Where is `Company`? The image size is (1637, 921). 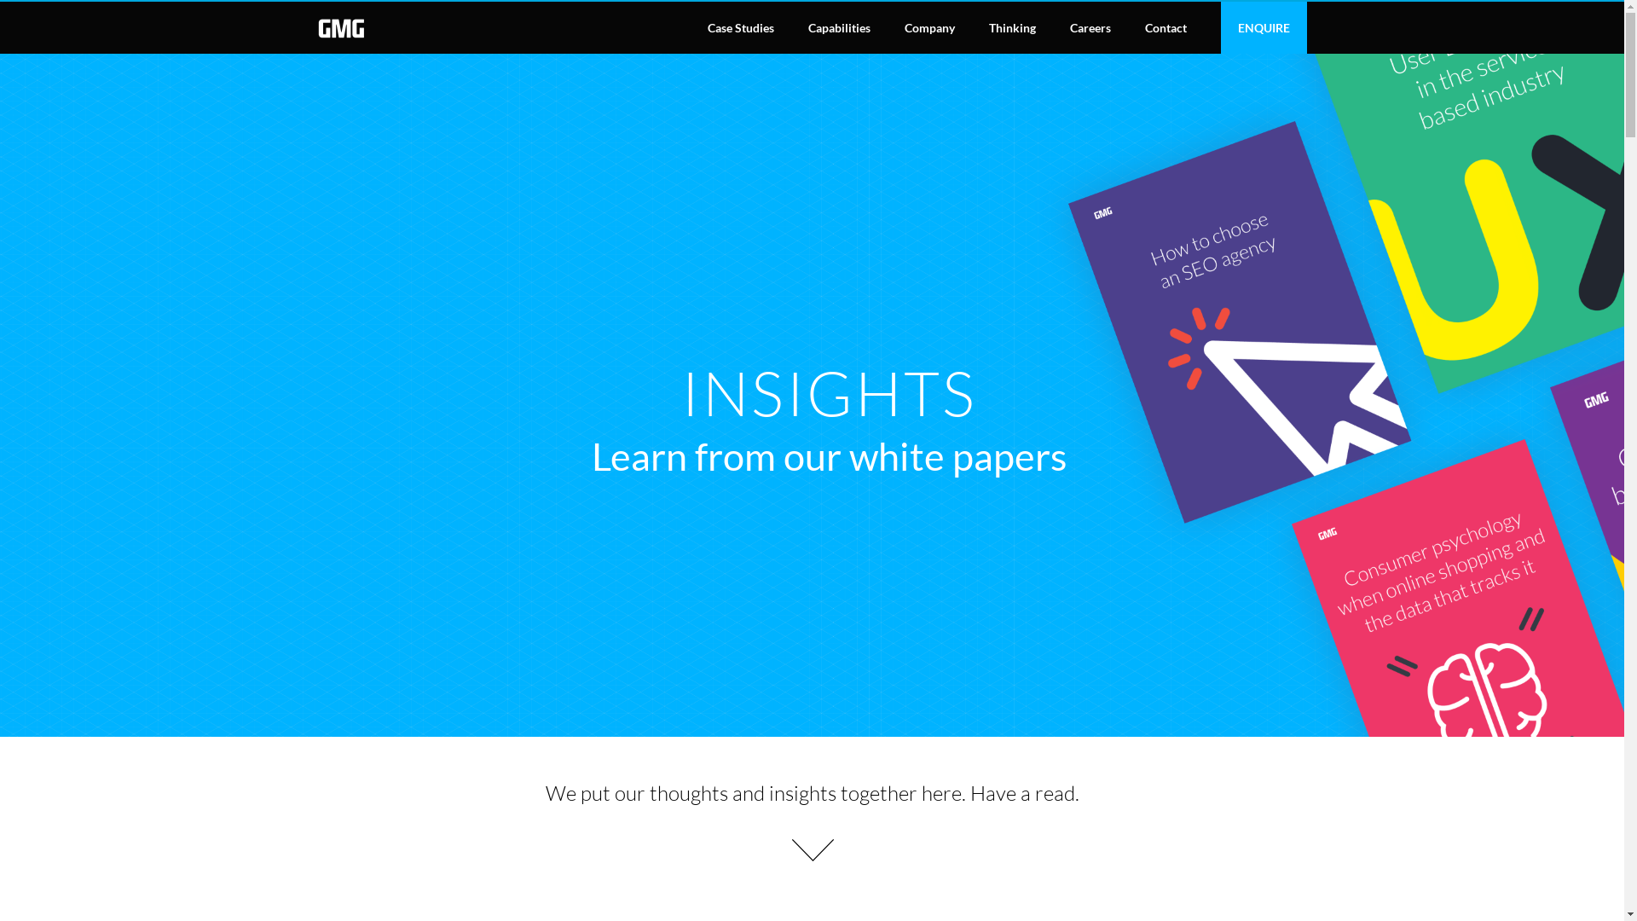
Company is located at coordinates (929, 27).